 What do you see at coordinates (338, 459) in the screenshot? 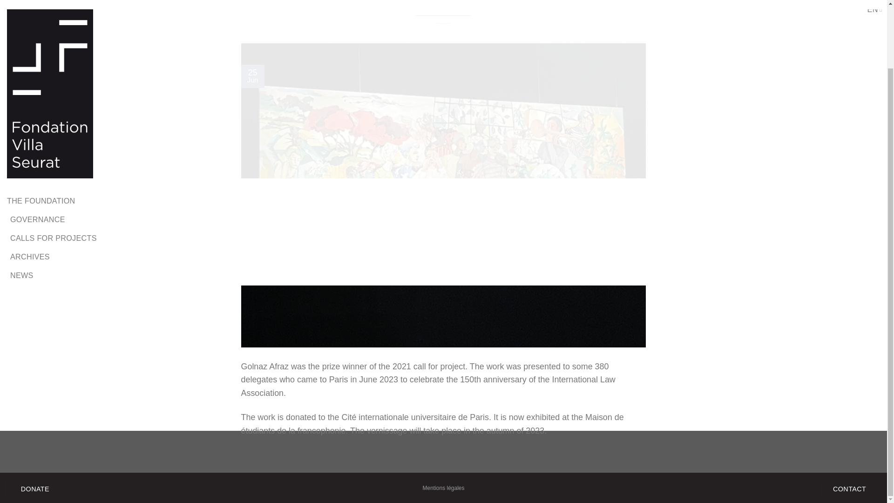
I see `THE FOUNDATION` at bounding box center [338, 459].